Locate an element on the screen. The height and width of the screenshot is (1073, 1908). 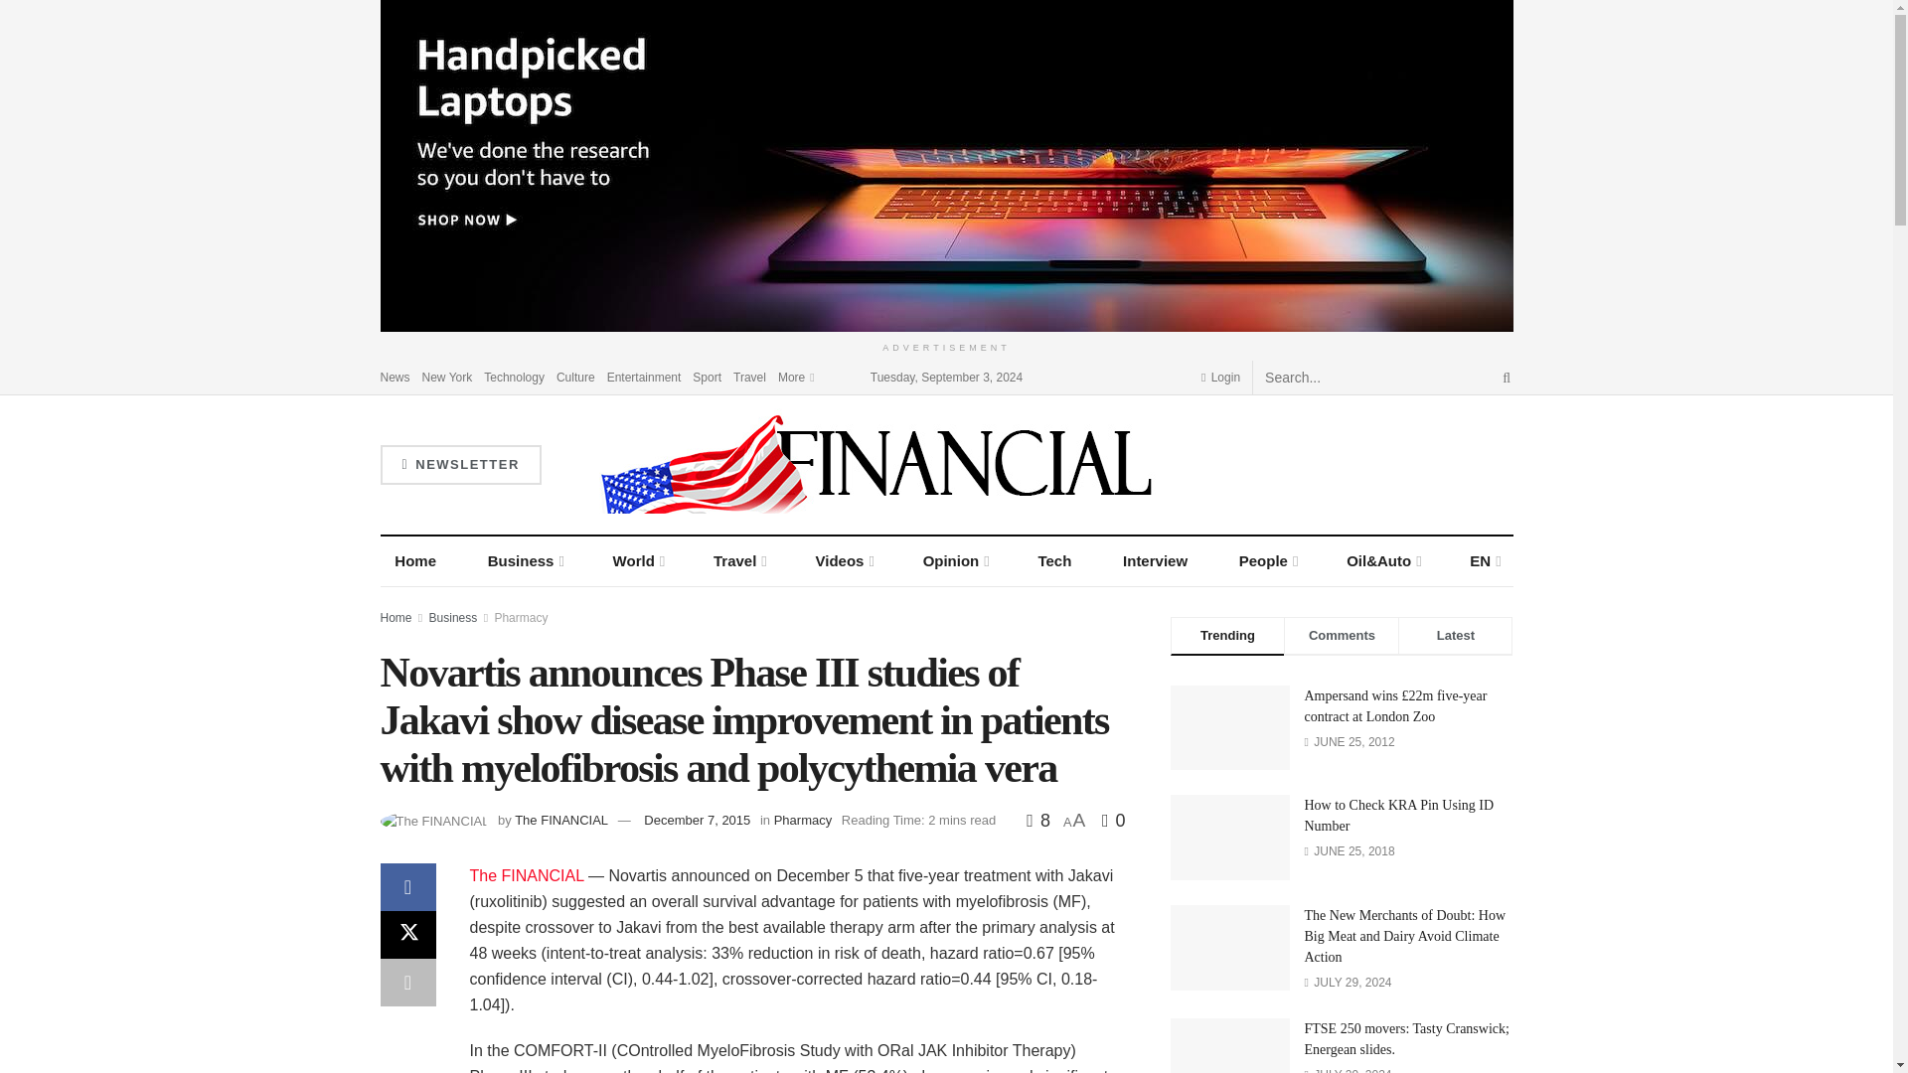
New York is located at coordinates (447, 376).